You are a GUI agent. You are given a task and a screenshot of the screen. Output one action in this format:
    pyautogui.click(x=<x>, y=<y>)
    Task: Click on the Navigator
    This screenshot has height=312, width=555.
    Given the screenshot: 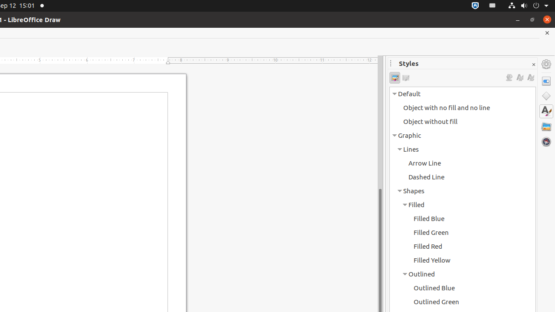 What is the action you would take?
    pyautogui.click(x=546, y=142)
    